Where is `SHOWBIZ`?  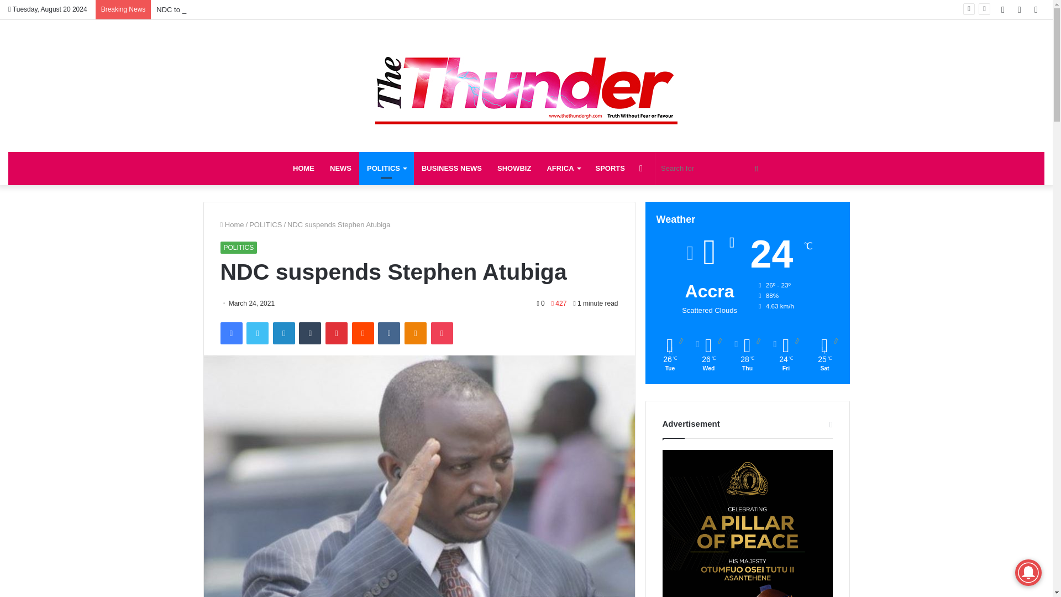 SHOWBIZ is located at coordinates (514, 168).